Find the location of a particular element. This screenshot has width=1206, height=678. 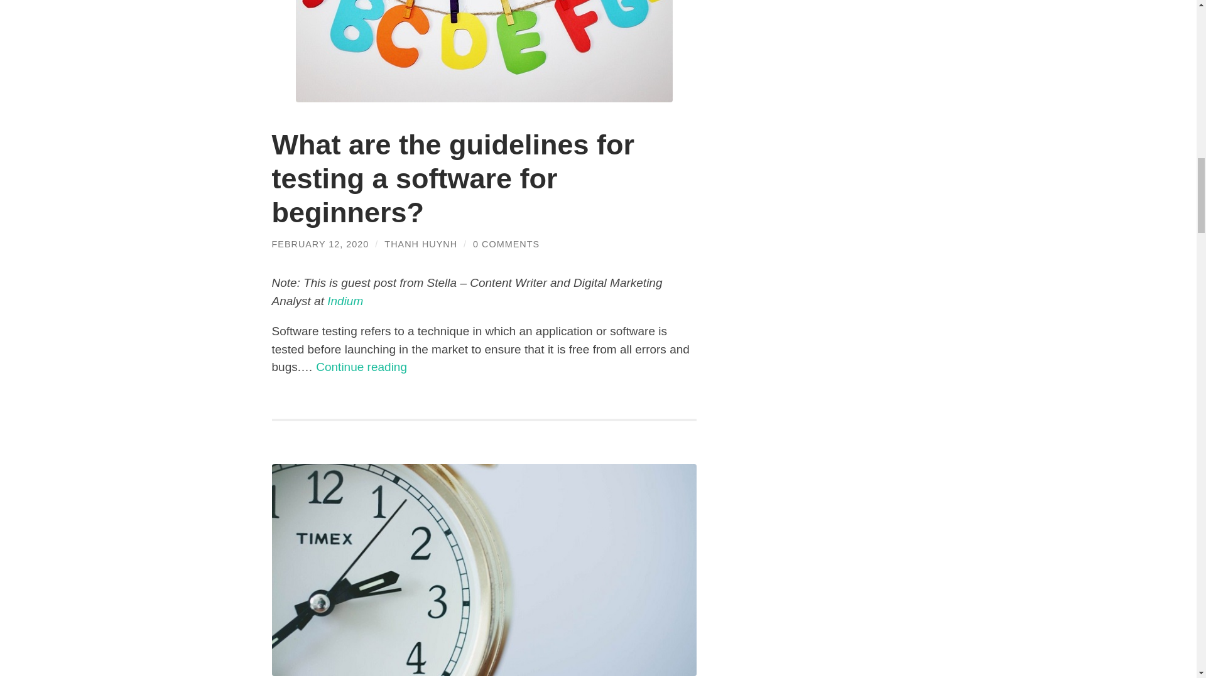

FEBRUARY 12, 2020 is located at coordinates (320, 244).